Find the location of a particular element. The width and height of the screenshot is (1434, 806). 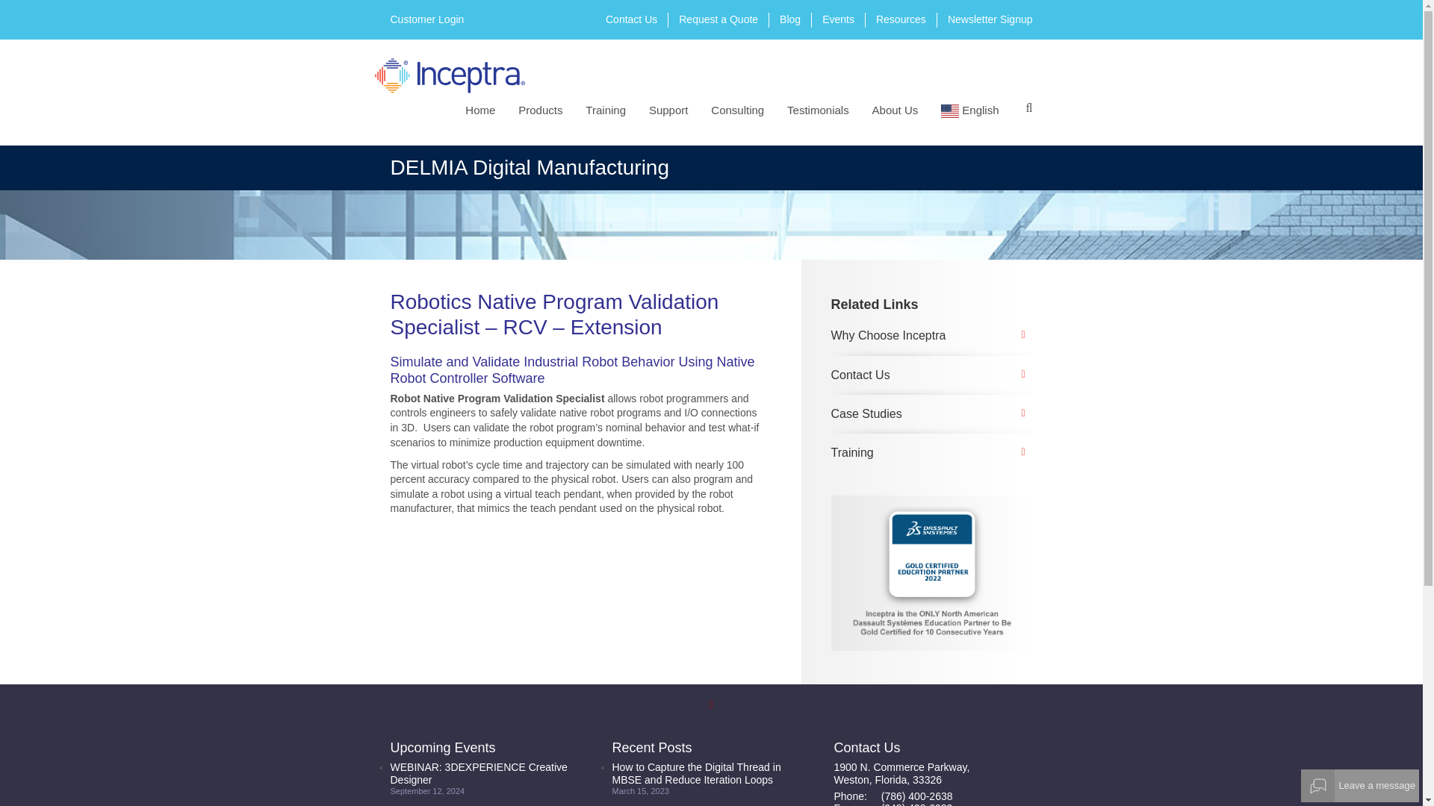

Consulting is located at coordinates (740, 110).